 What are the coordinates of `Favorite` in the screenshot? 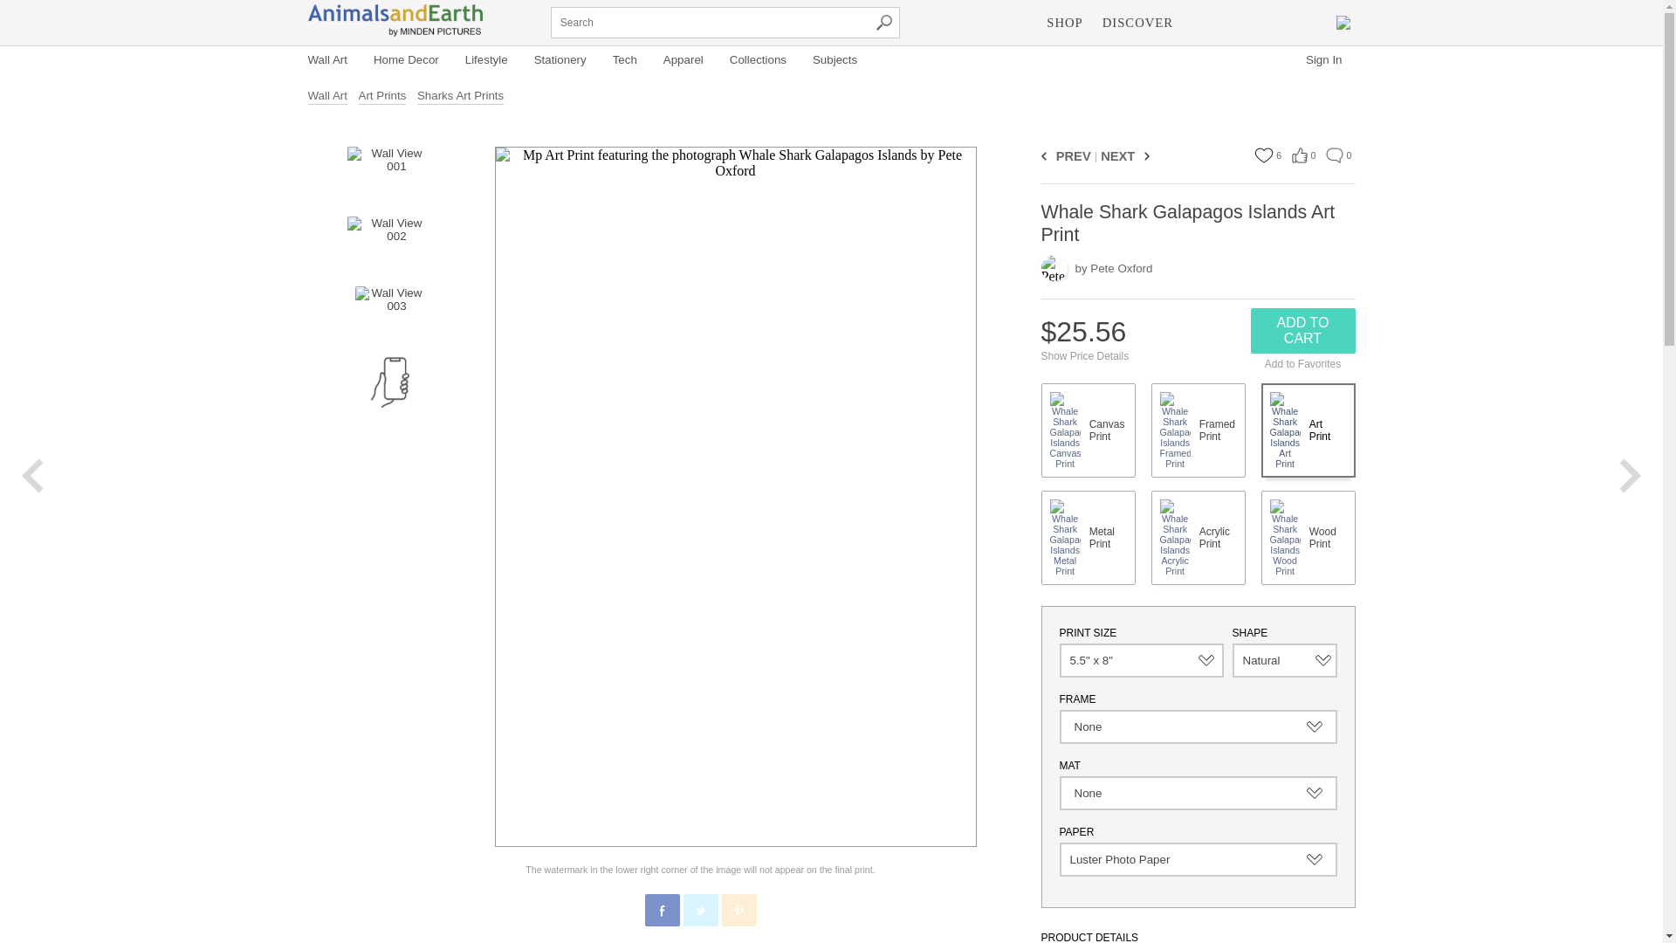 It's located at (1262, 155).